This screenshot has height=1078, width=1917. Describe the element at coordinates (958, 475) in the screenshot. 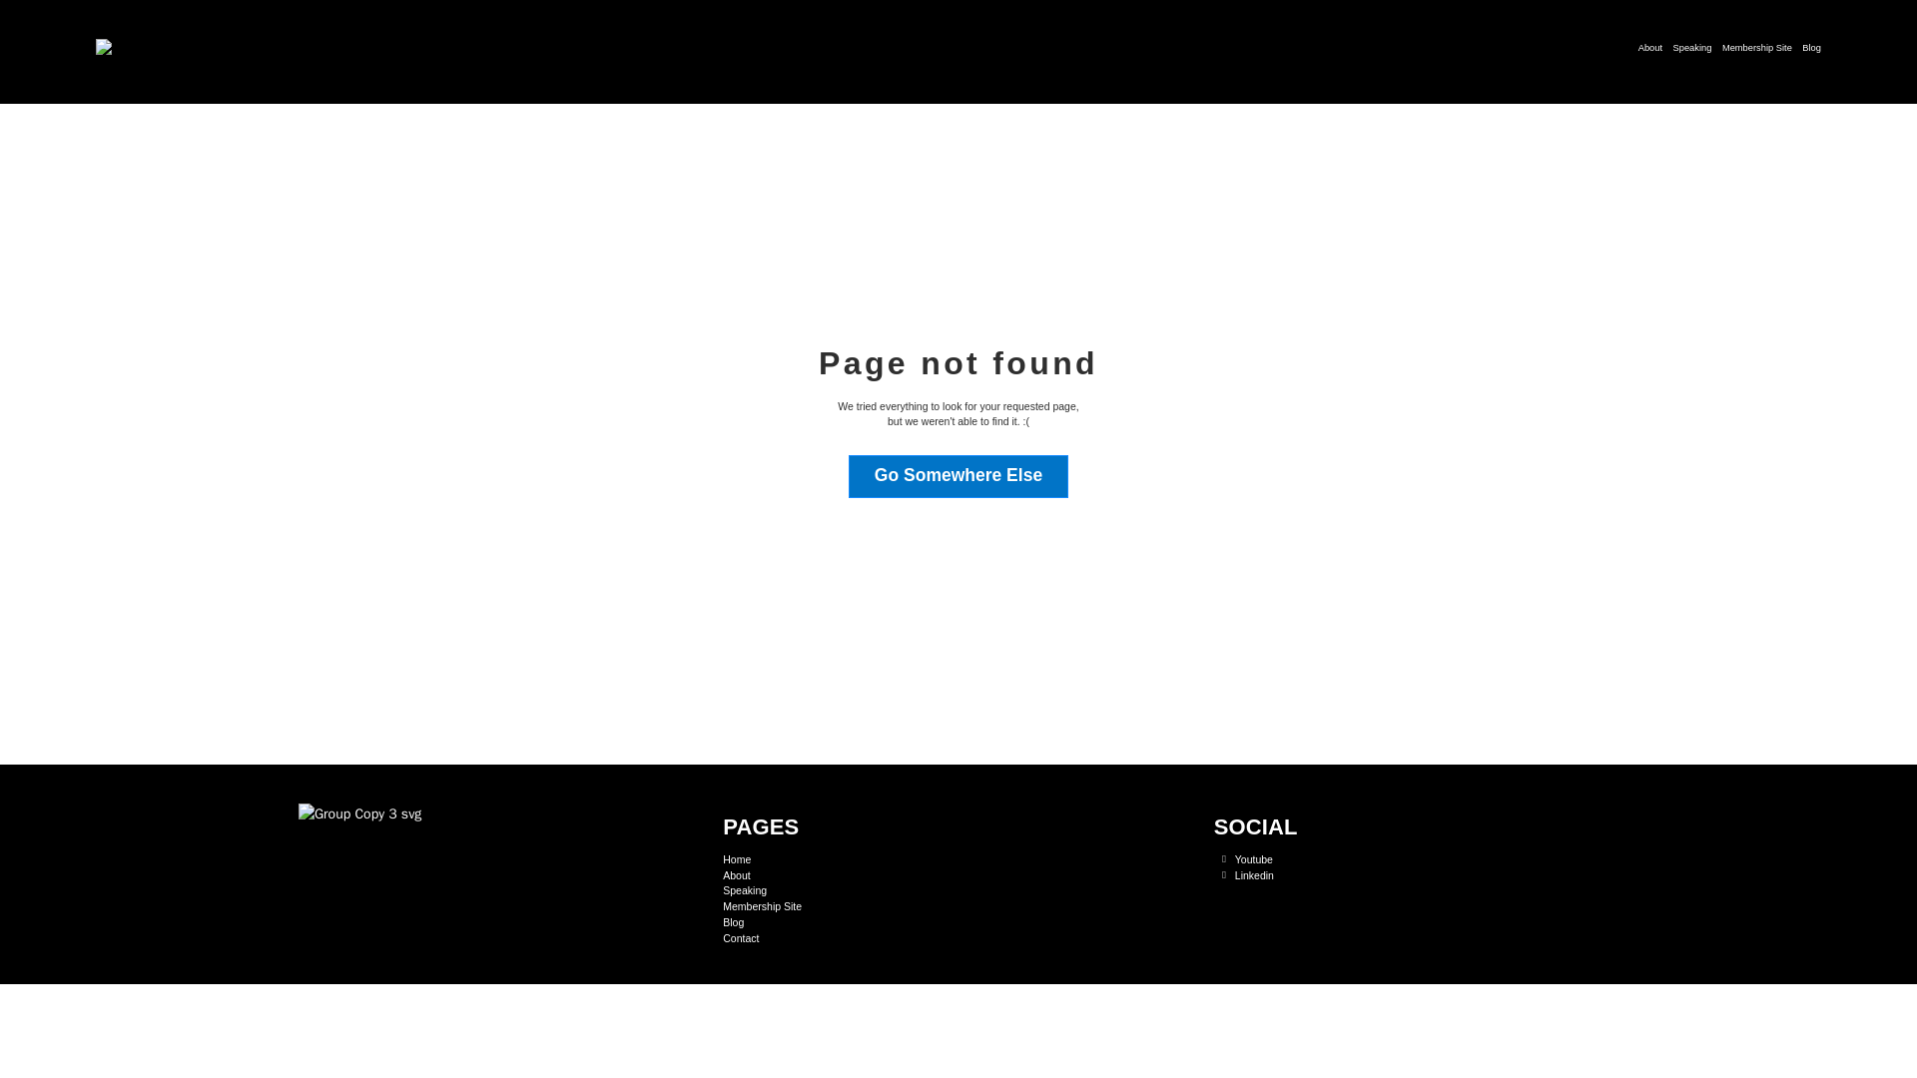

I see `Go Somewhere Else` at that location.